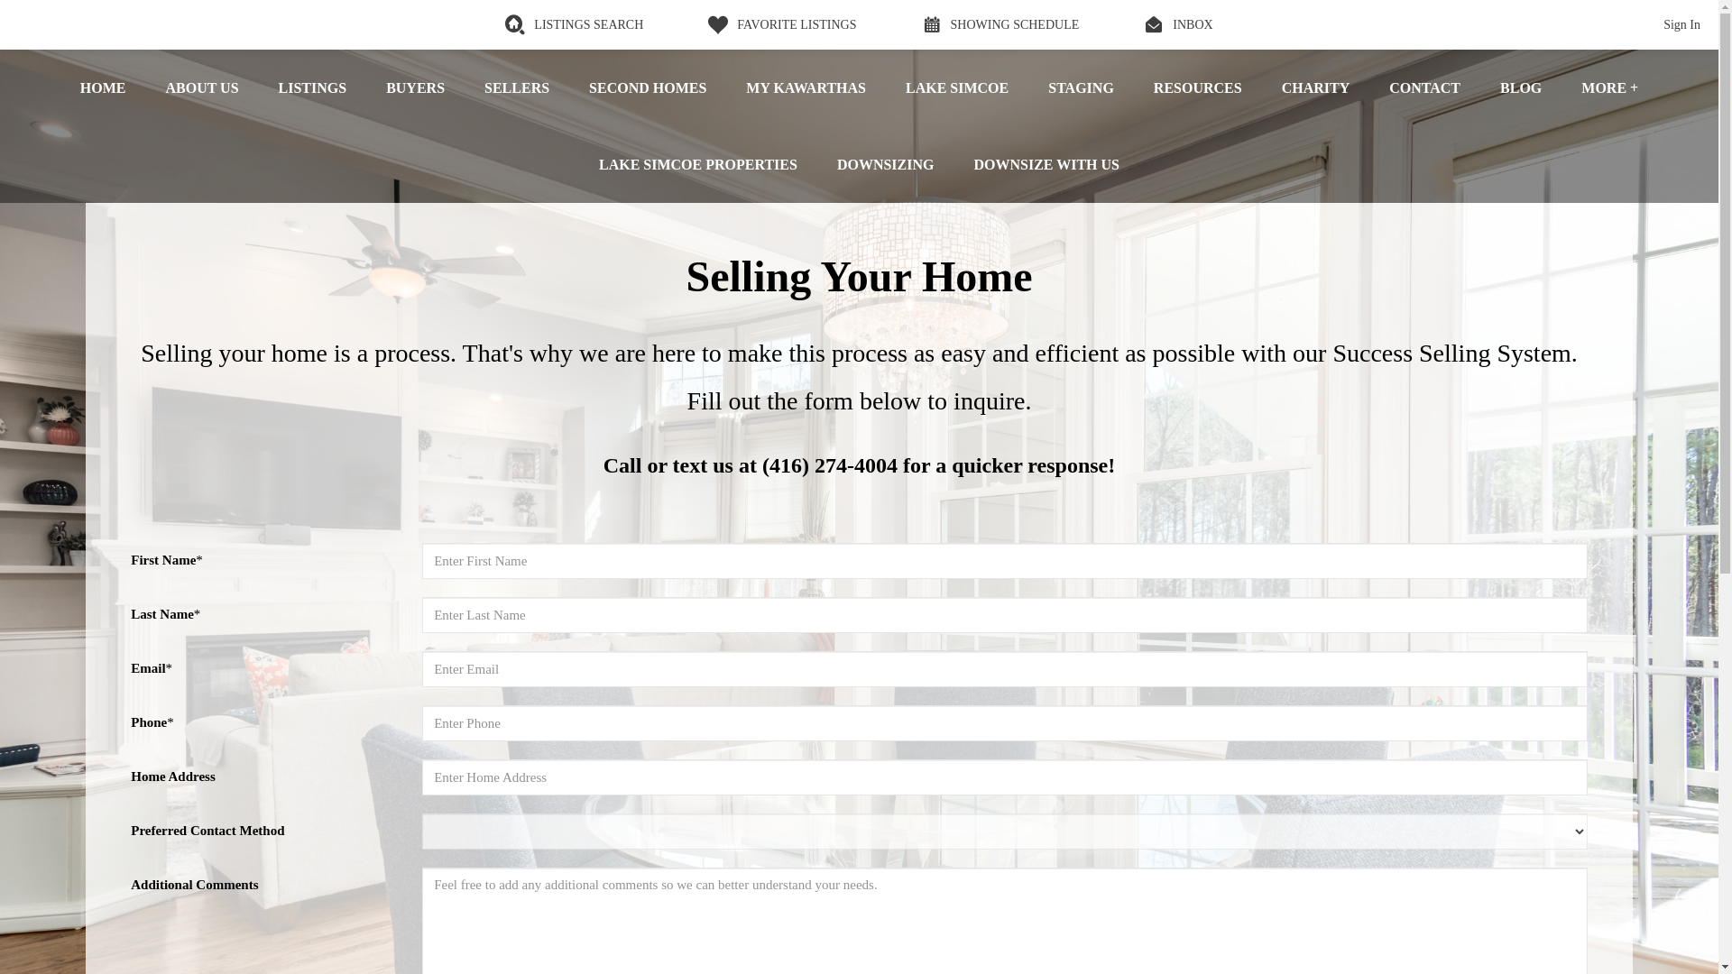 The height and width of the screenshot is (974, 1732). Describe the element at coordinates (312, 88) in the screenshot. I see `LISTINGS` at that location.